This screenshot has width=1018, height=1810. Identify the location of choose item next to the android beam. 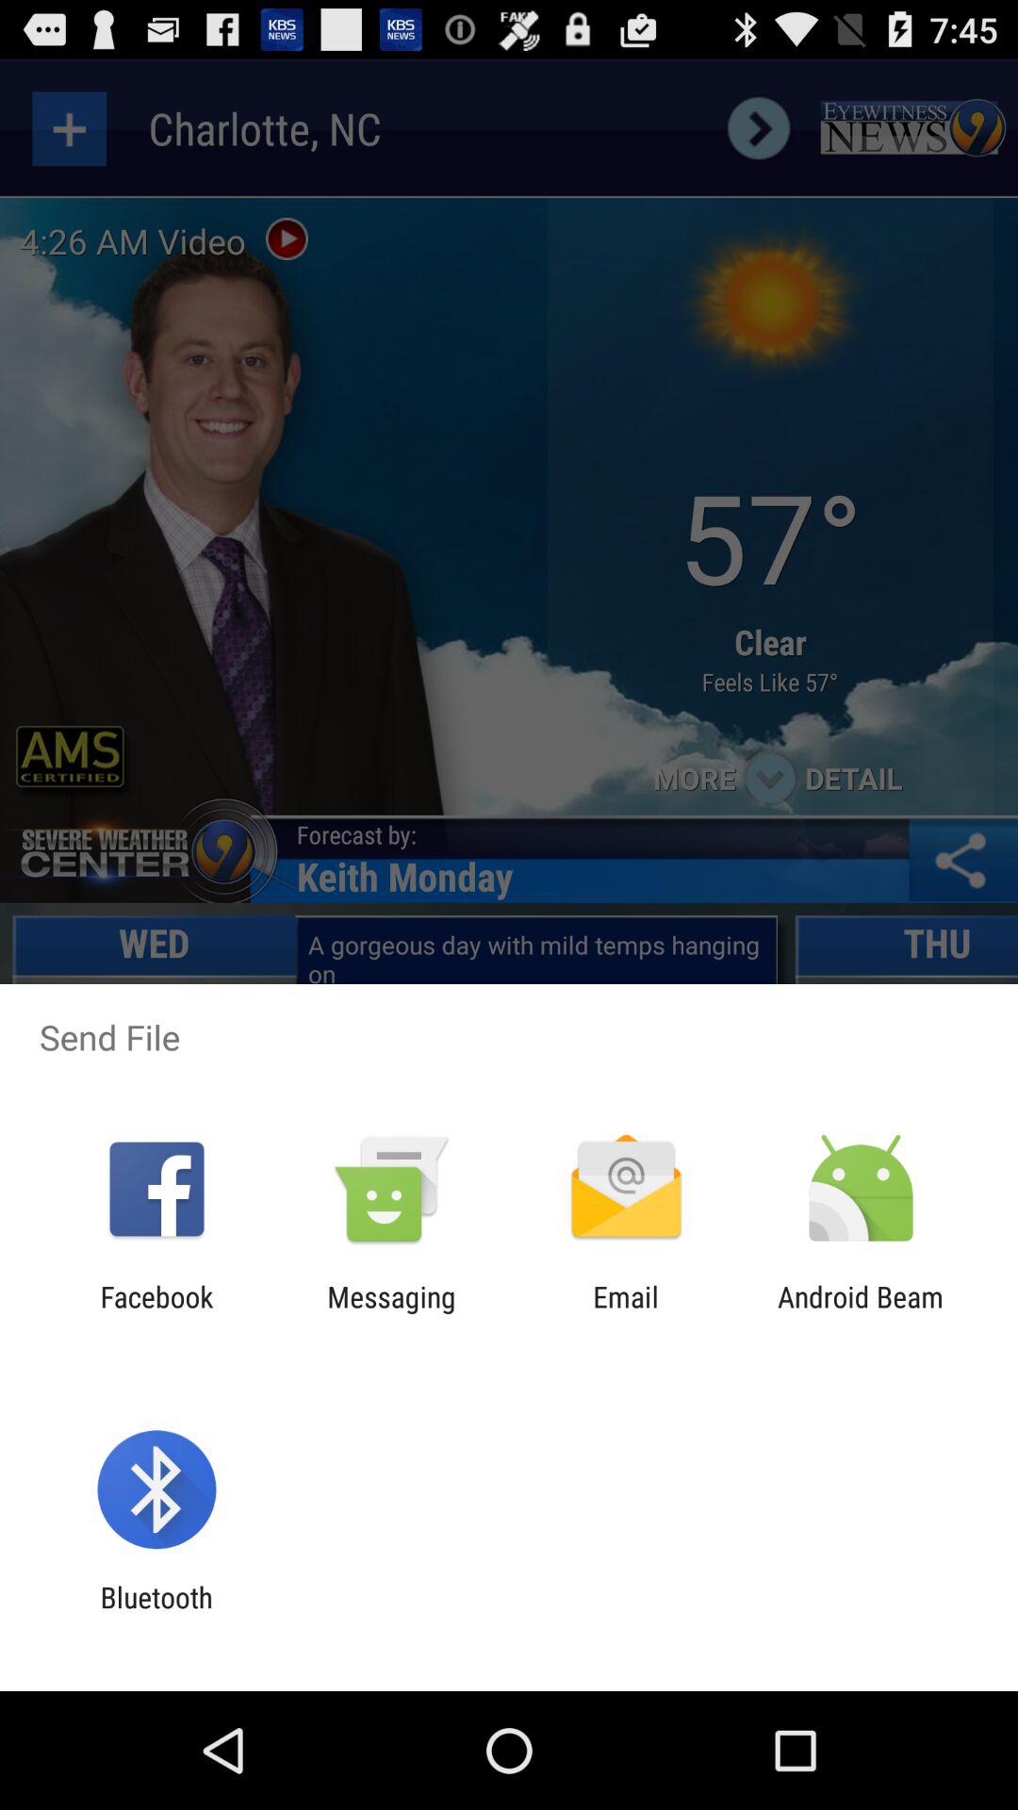
(626, 1313).